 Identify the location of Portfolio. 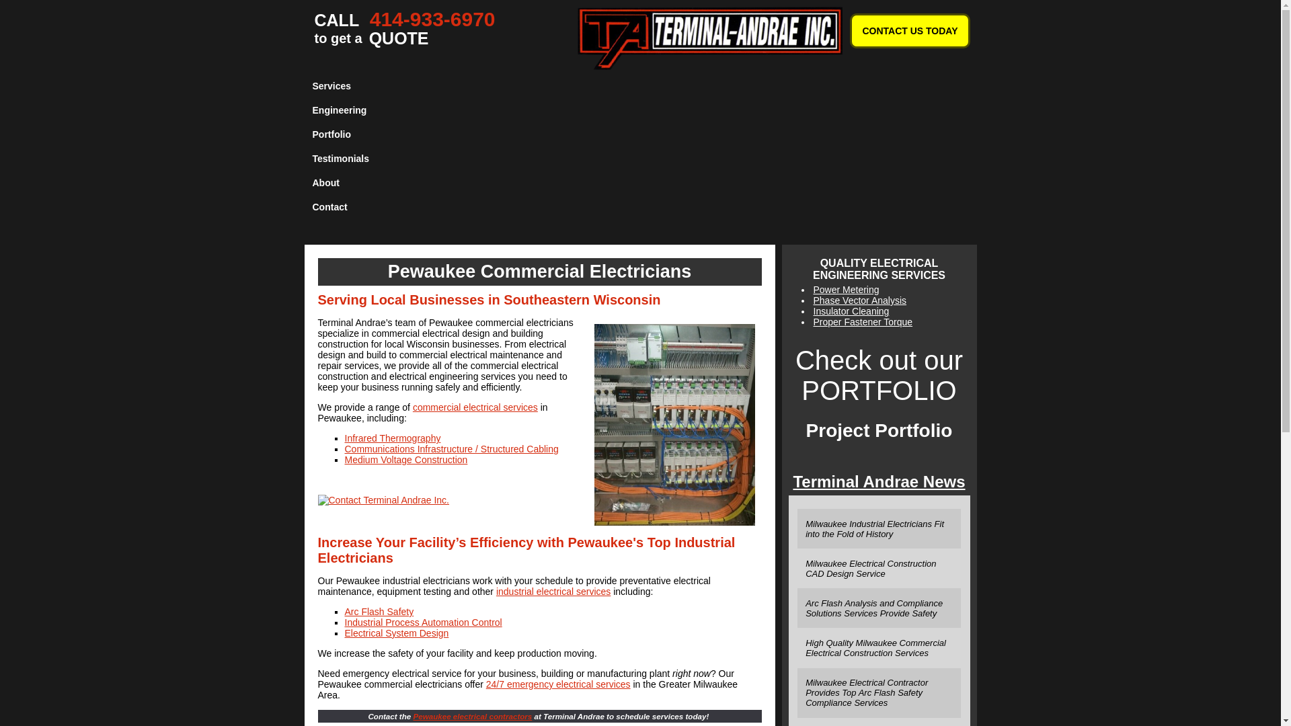
(405, 30).